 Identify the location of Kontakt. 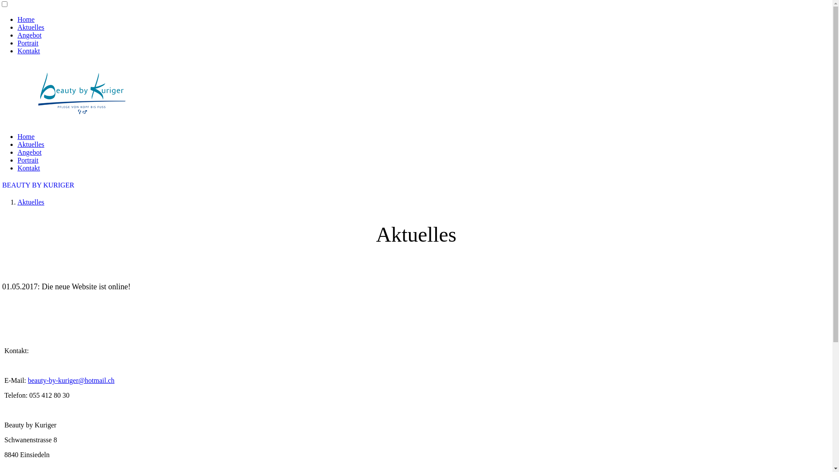
(29, 168).